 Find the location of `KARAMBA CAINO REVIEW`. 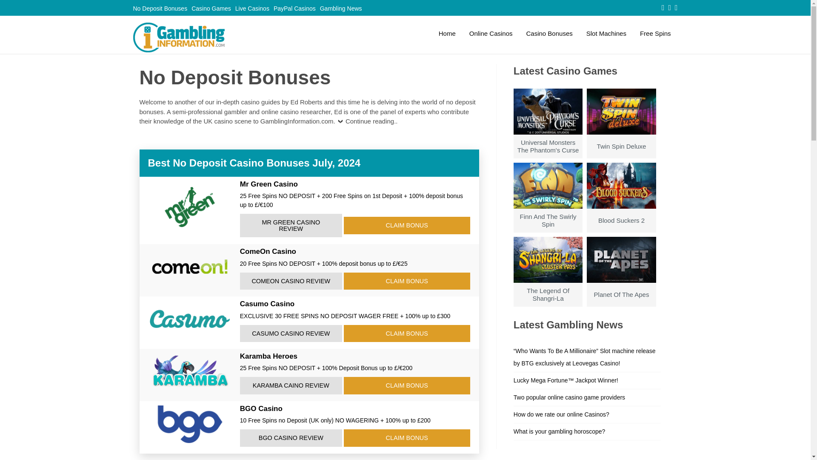

KARAMBA CAINO REVIEW is located at coordinates (291, 385).